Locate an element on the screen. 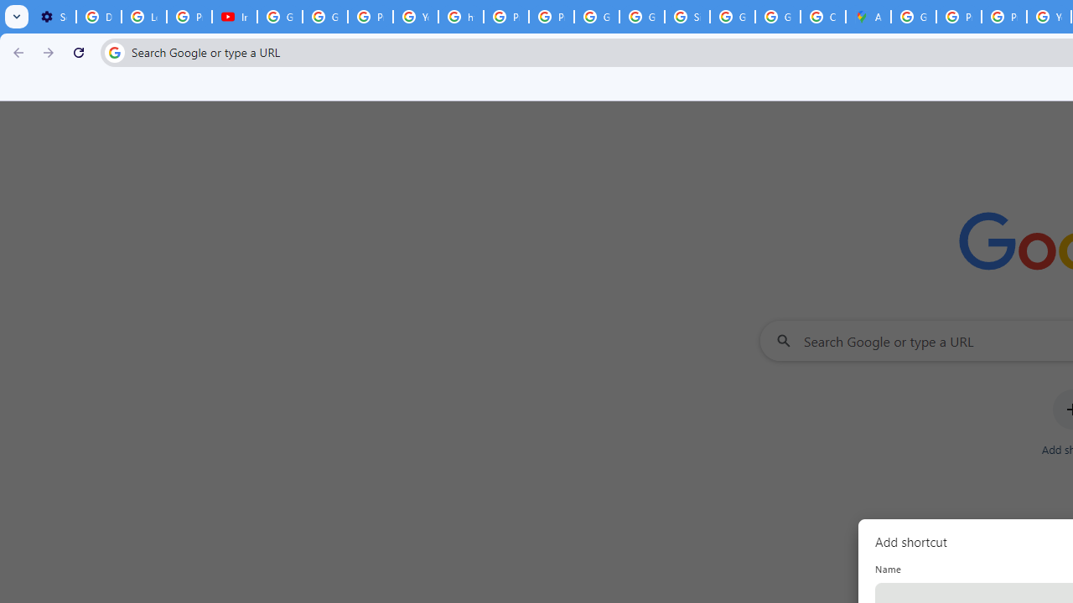  Create your Google Account is located at coordinates (822, 17).